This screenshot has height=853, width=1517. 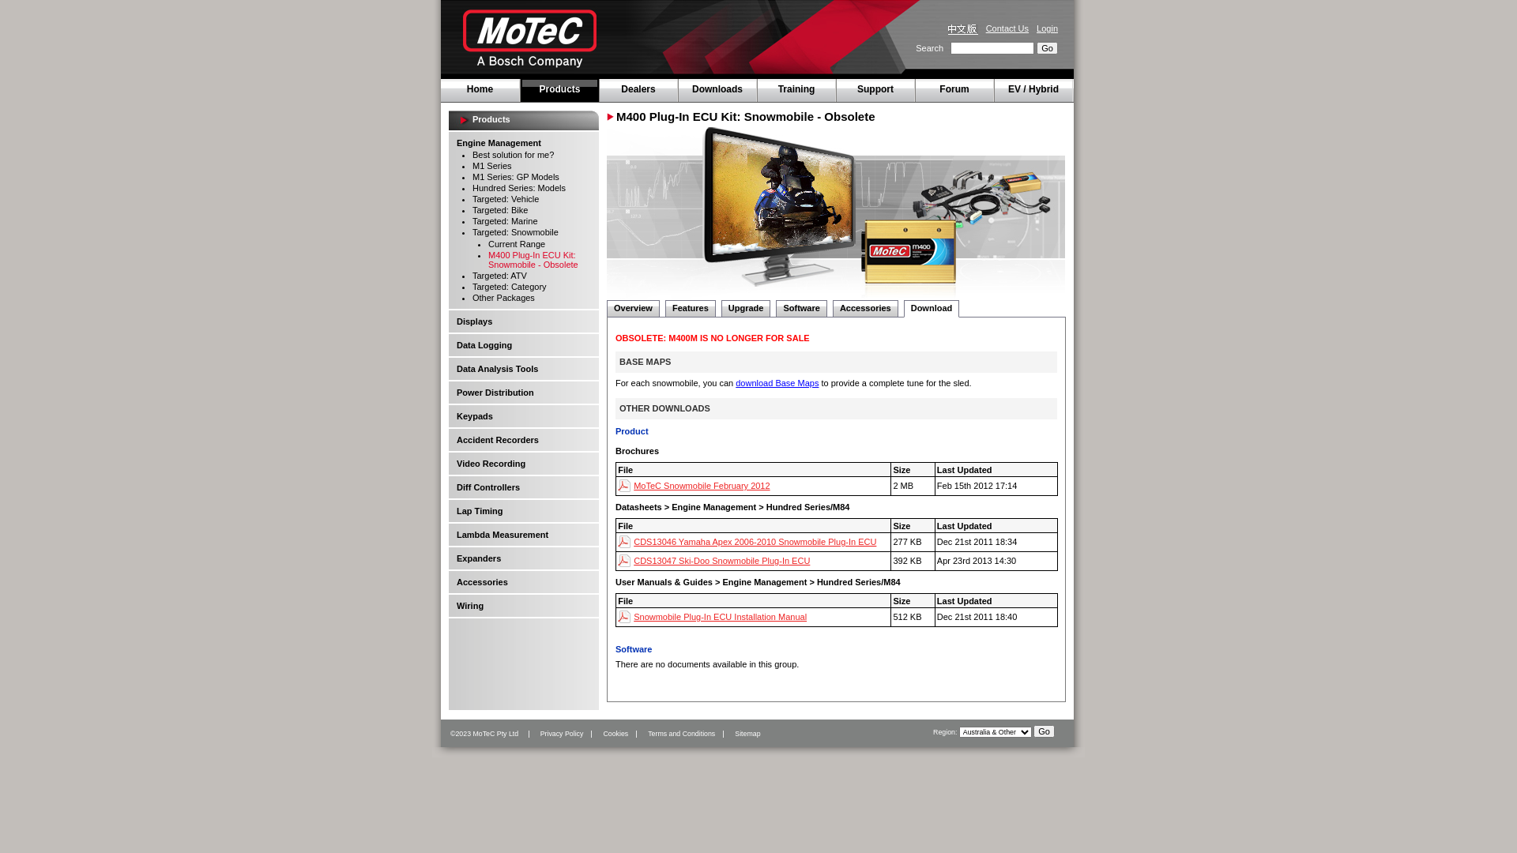 What do you see at coordinates (714, 561) in the screenshot?
I see `CDS13047 Ski-Doo Snowmobile Plug-In ECU` at bounding box center [714, 561].